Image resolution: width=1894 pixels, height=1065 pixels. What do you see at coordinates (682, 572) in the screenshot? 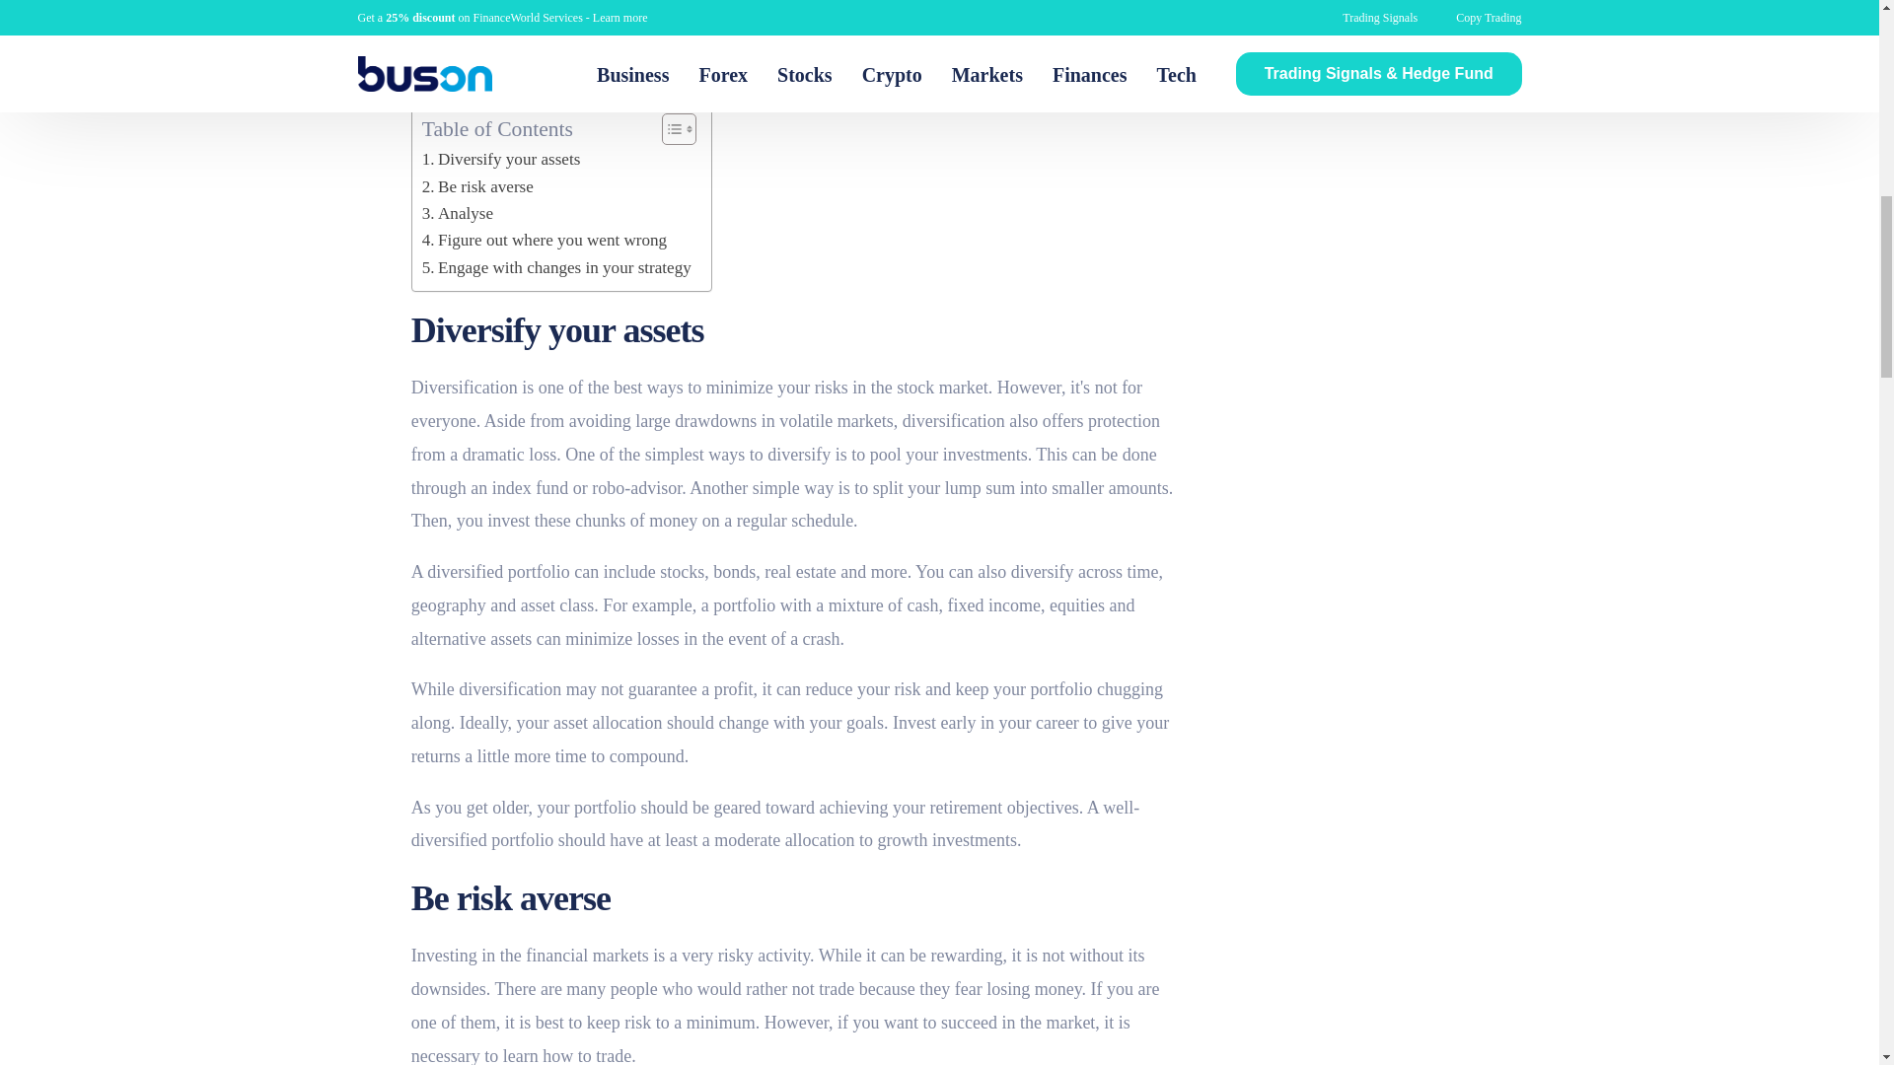
I see `stocks` at bounding box center [682, 572].